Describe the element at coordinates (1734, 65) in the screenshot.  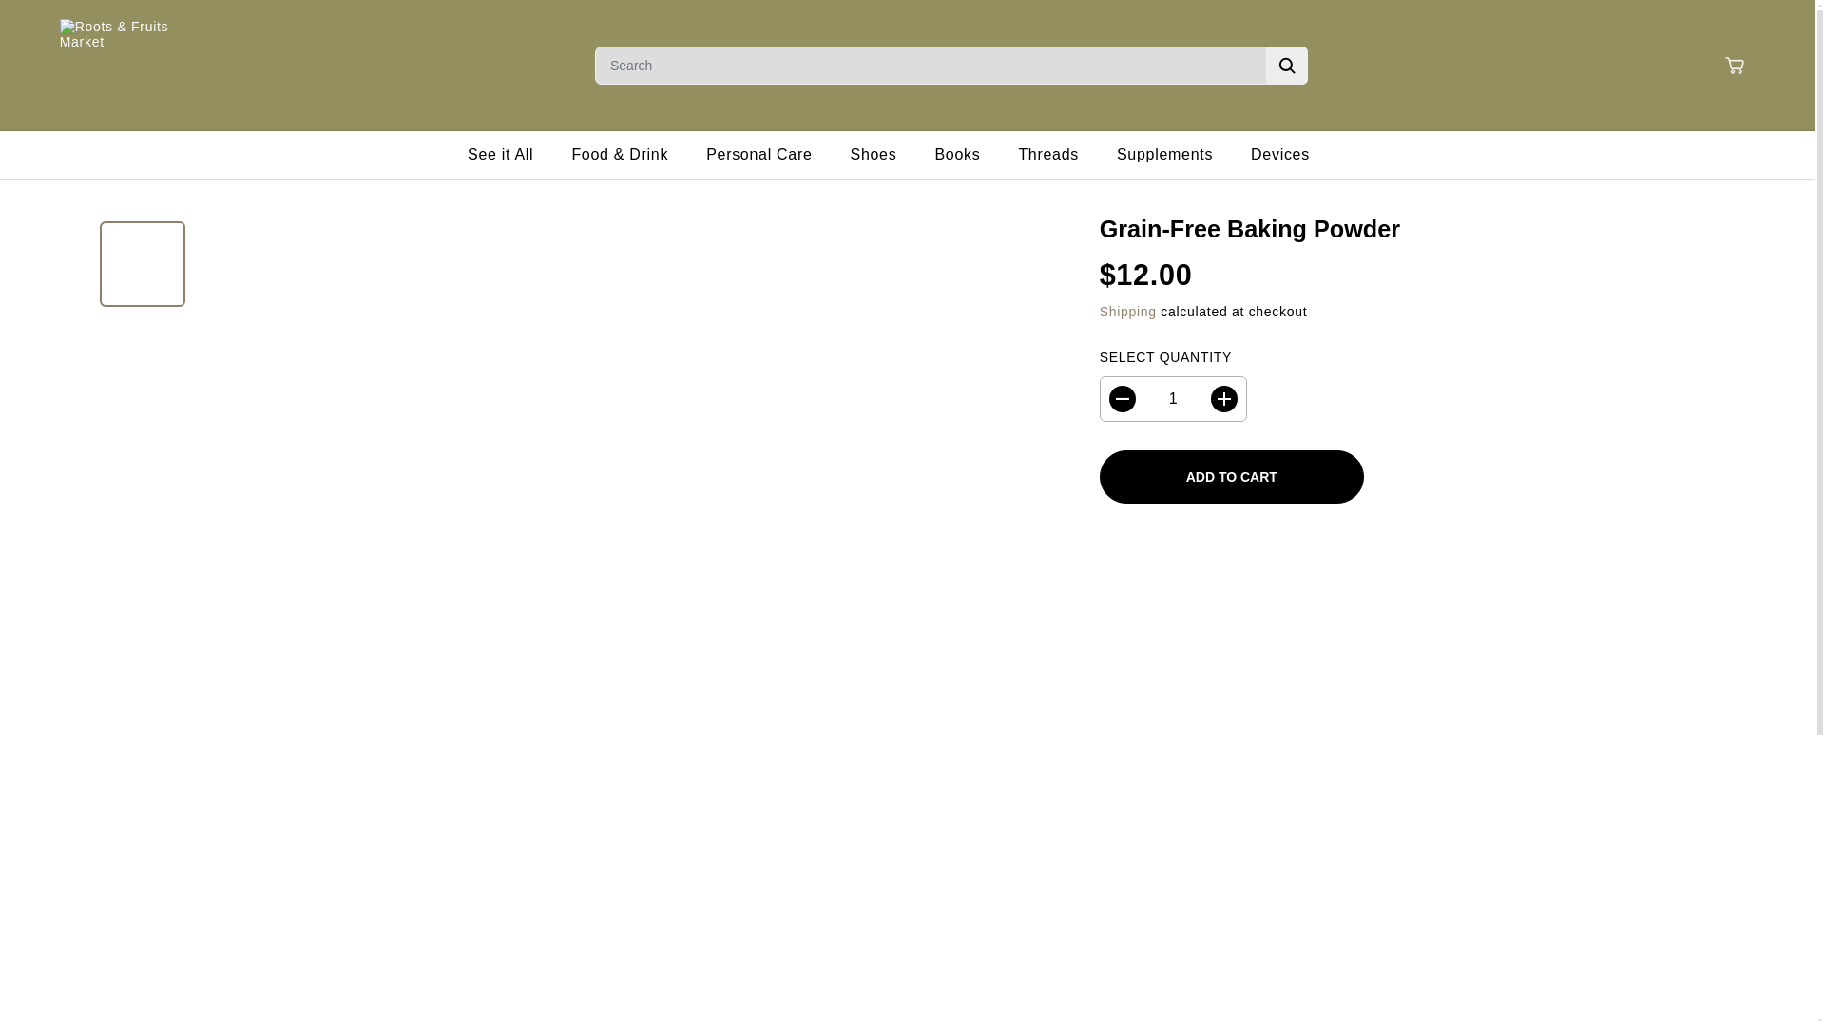
I see `Cart` at that location.